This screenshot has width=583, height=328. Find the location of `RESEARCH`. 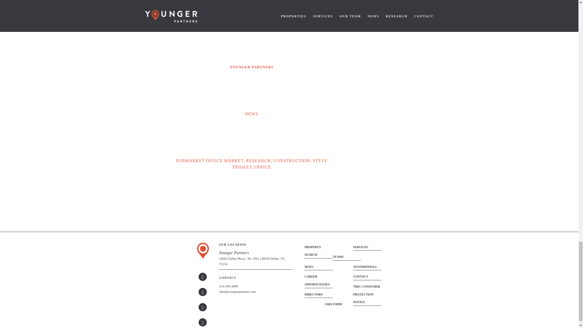

RESEARCH is located at coordinates (258, 160).